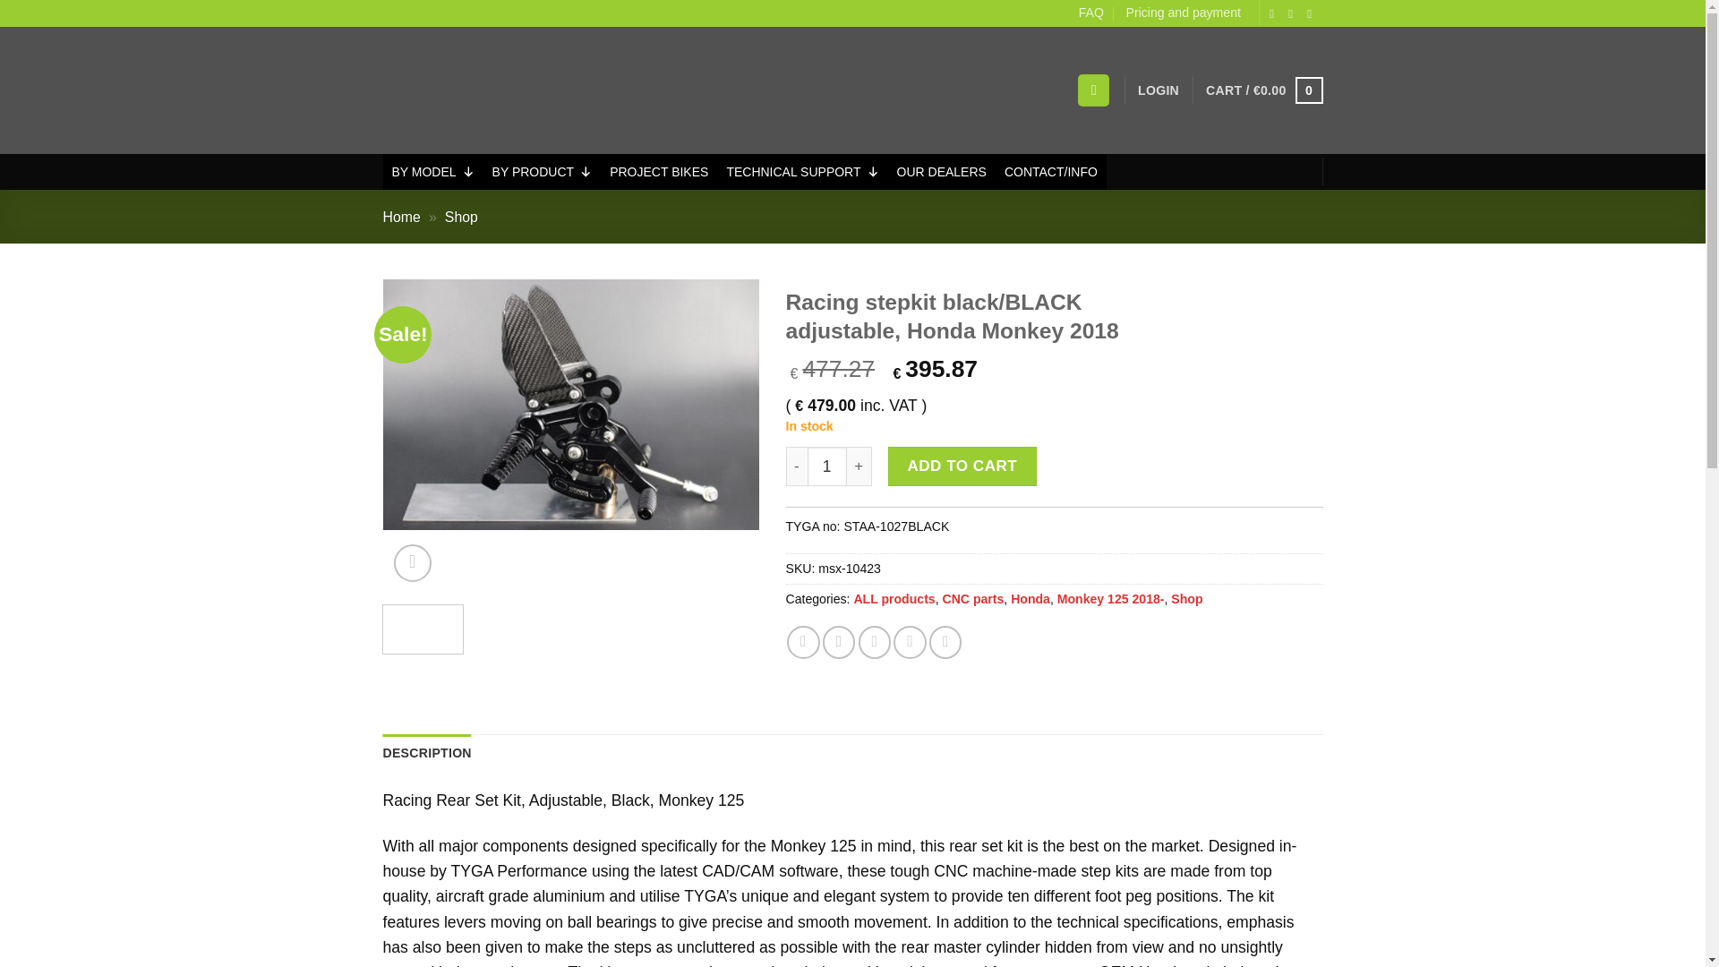  I want to click on Zoom, so click(413, 564).